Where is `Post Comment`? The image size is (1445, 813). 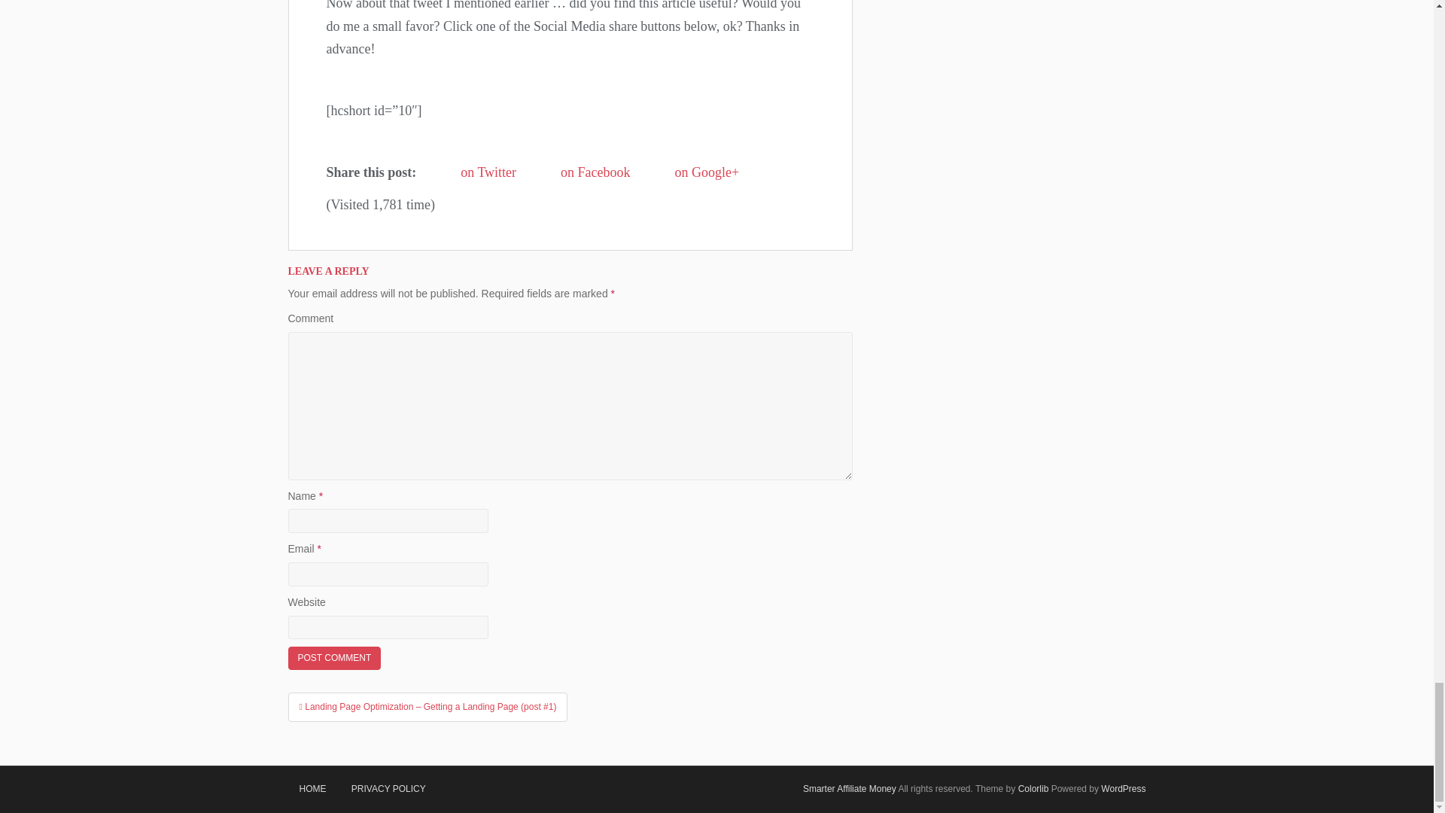
Post Comment is located at coordinates (334, 658).